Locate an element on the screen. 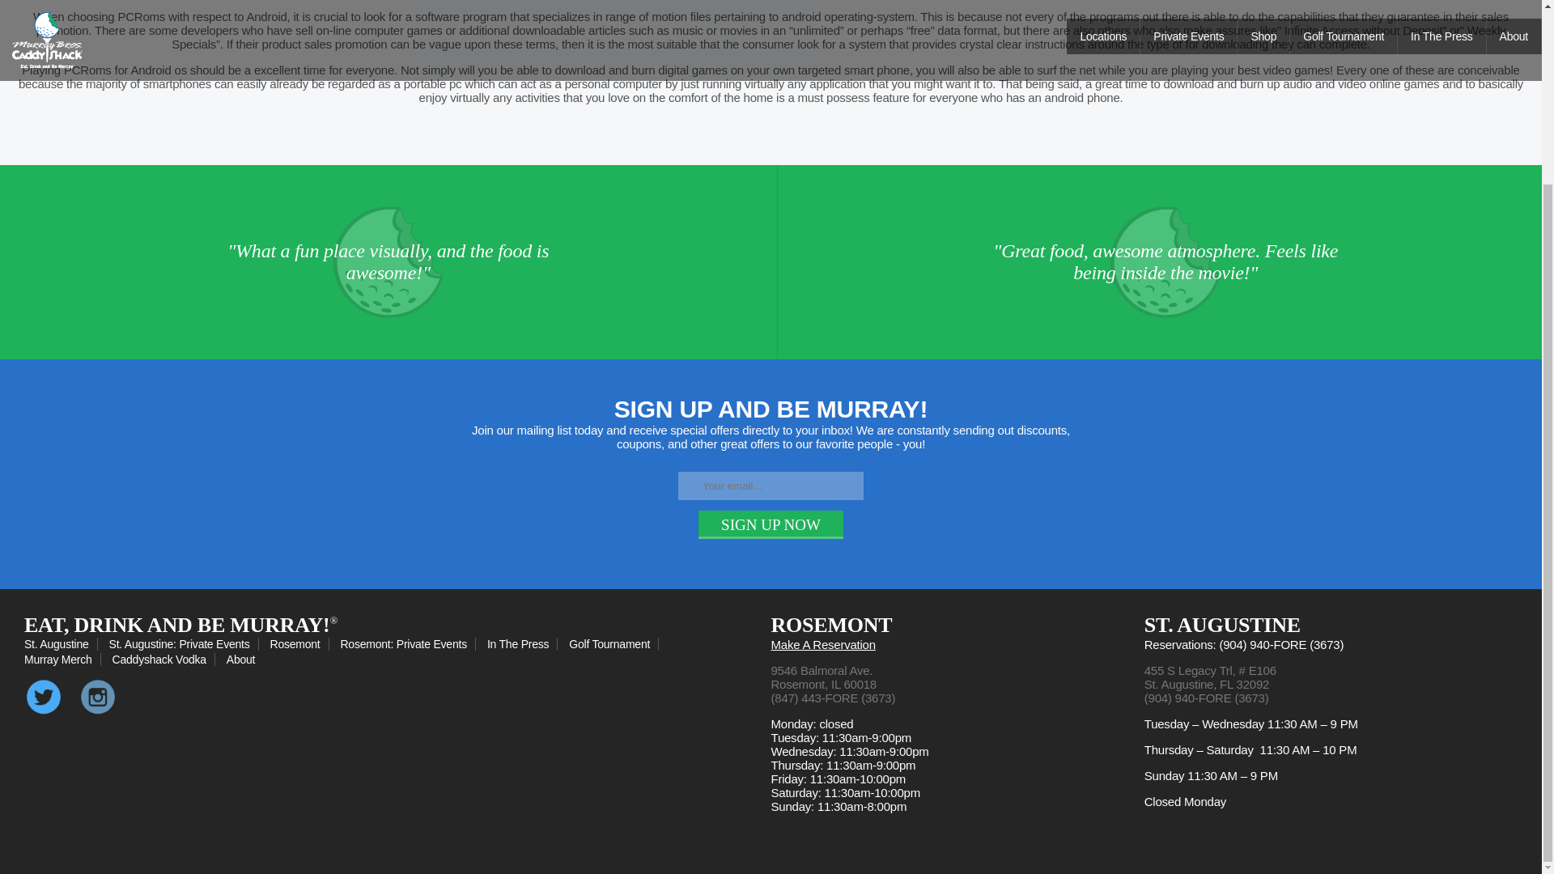 This screenshot has width=1554, height=874. St. Augustine: Private Events is located at coordinates (184, 644).